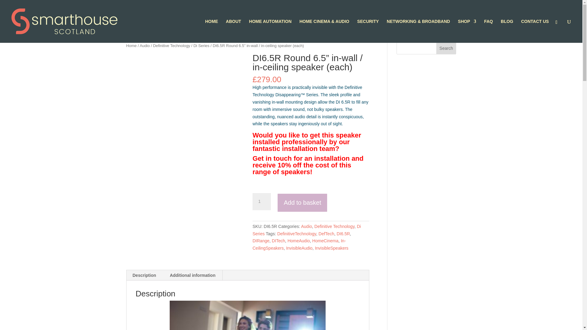 This screenshot has width=587, height=330. What do you see at coordinates (343, 234) in the screenshot?
I see `DI6.5R` at bounding box center [343, 234].